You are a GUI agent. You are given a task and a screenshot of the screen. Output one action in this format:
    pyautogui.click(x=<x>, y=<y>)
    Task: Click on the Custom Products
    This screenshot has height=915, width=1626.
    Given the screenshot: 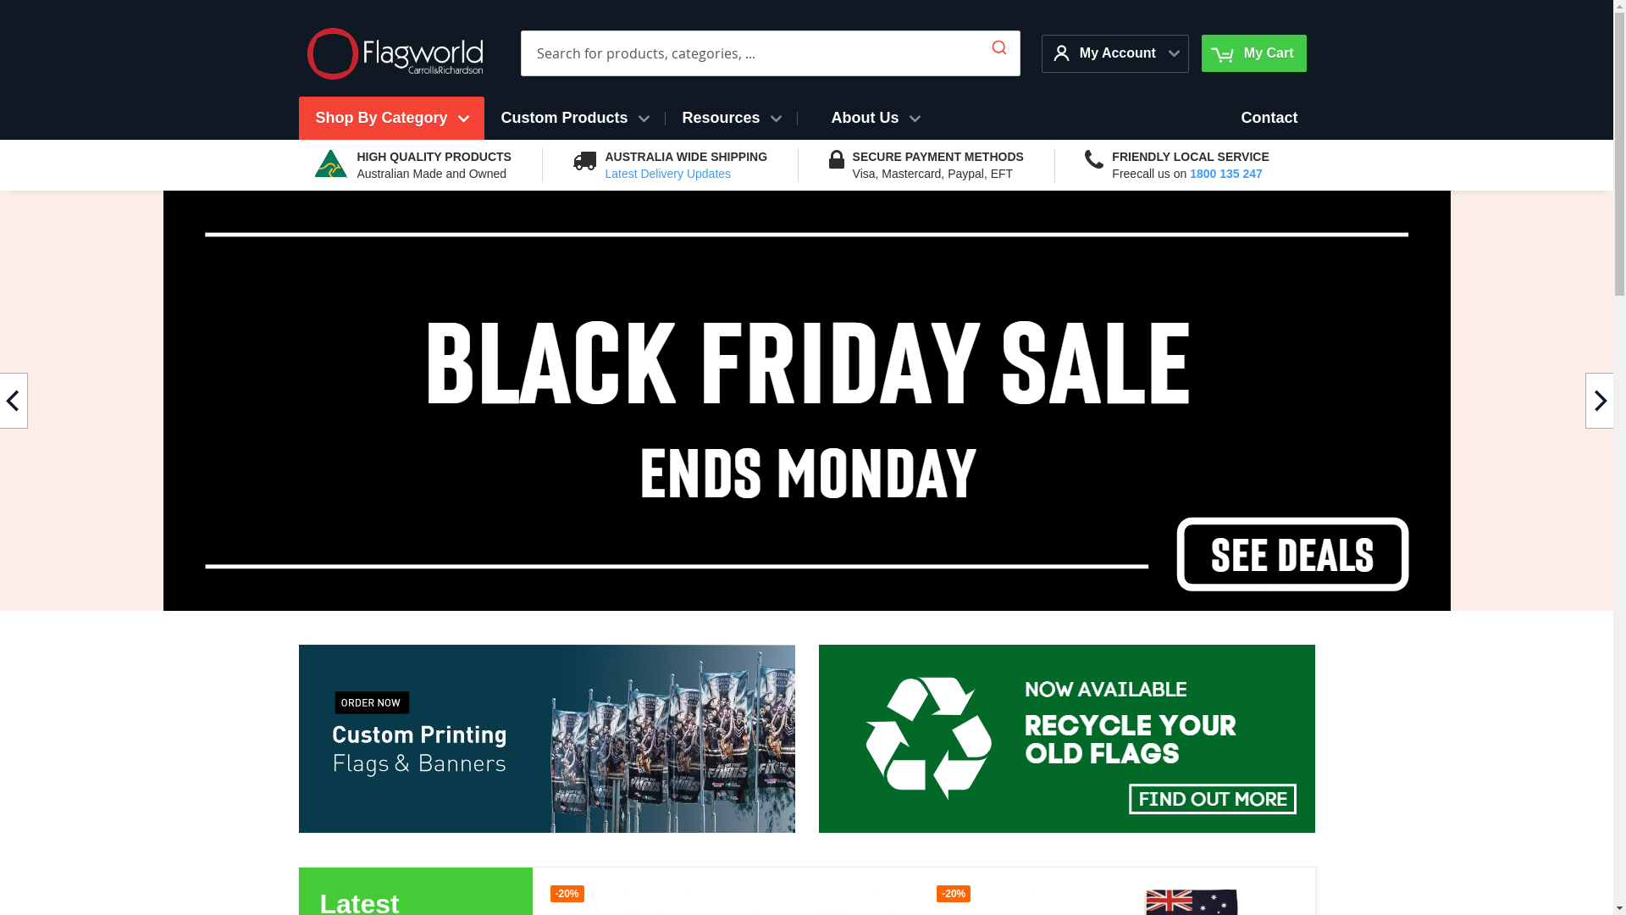 What is the action you would take?
    pyautogui.click(x=574, y=119)
    